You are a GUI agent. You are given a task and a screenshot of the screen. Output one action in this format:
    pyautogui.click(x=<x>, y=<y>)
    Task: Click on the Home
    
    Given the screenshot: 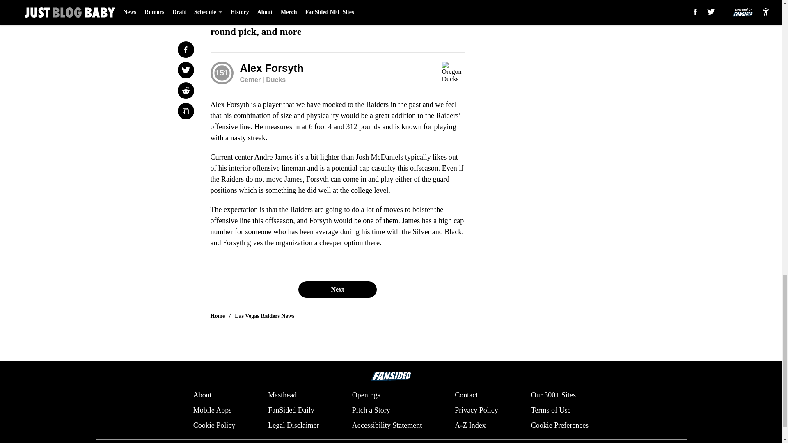 What is the action you would take?
    pyautogui.click(x=218, y=316)
    